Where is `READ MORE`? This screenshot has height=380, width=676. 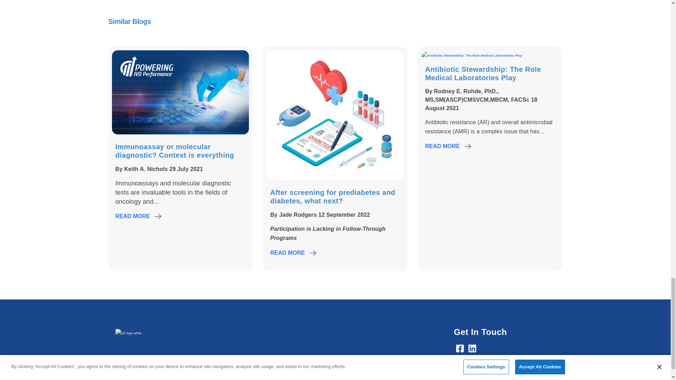 READ MORE is located at coordinates (287, 253).